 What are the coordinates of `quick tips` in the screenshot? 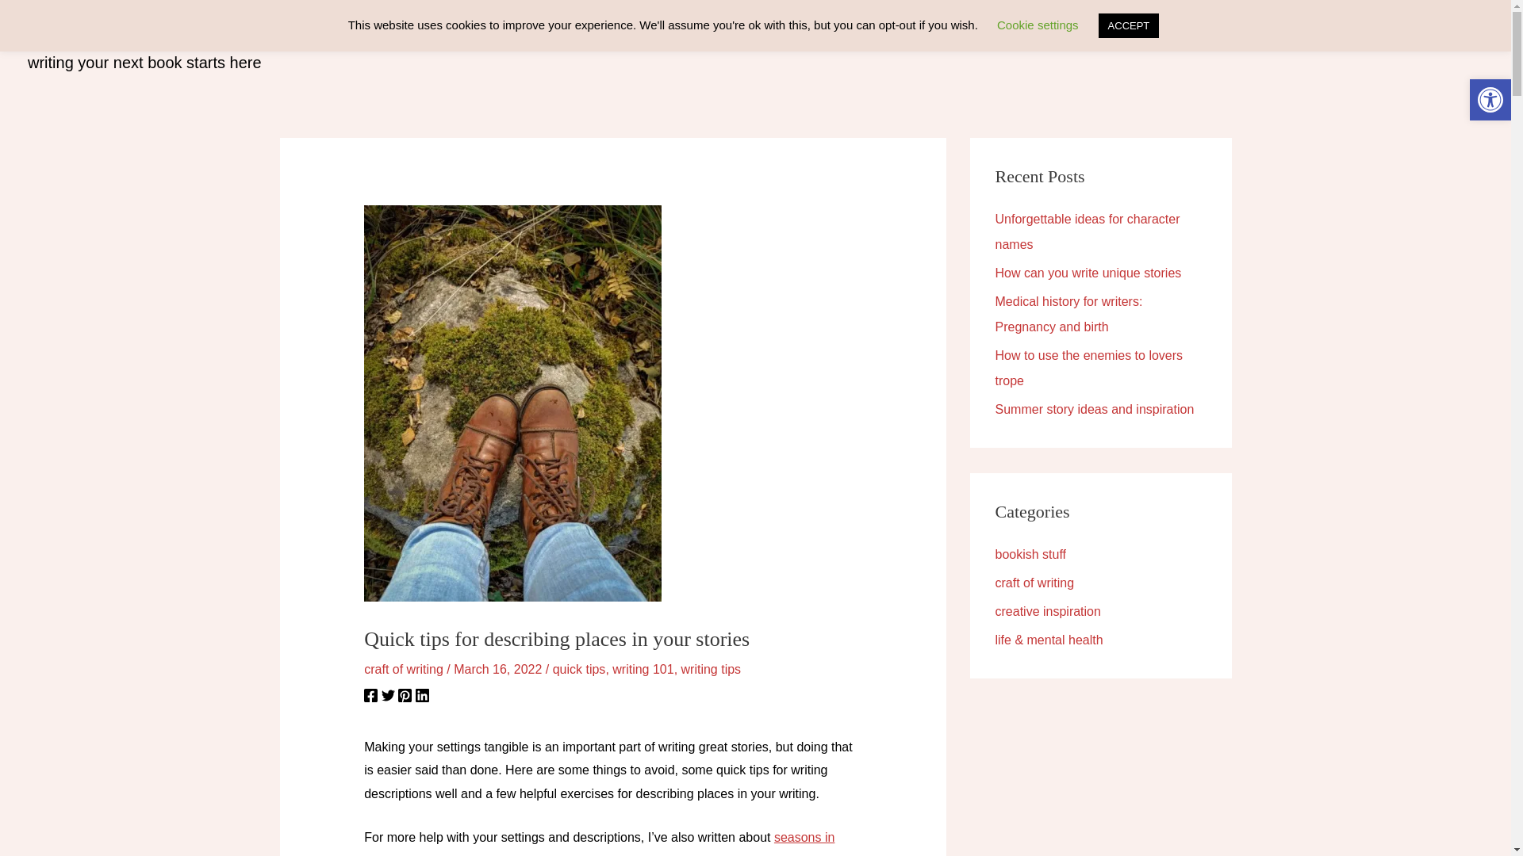 It's located at (579, 669).